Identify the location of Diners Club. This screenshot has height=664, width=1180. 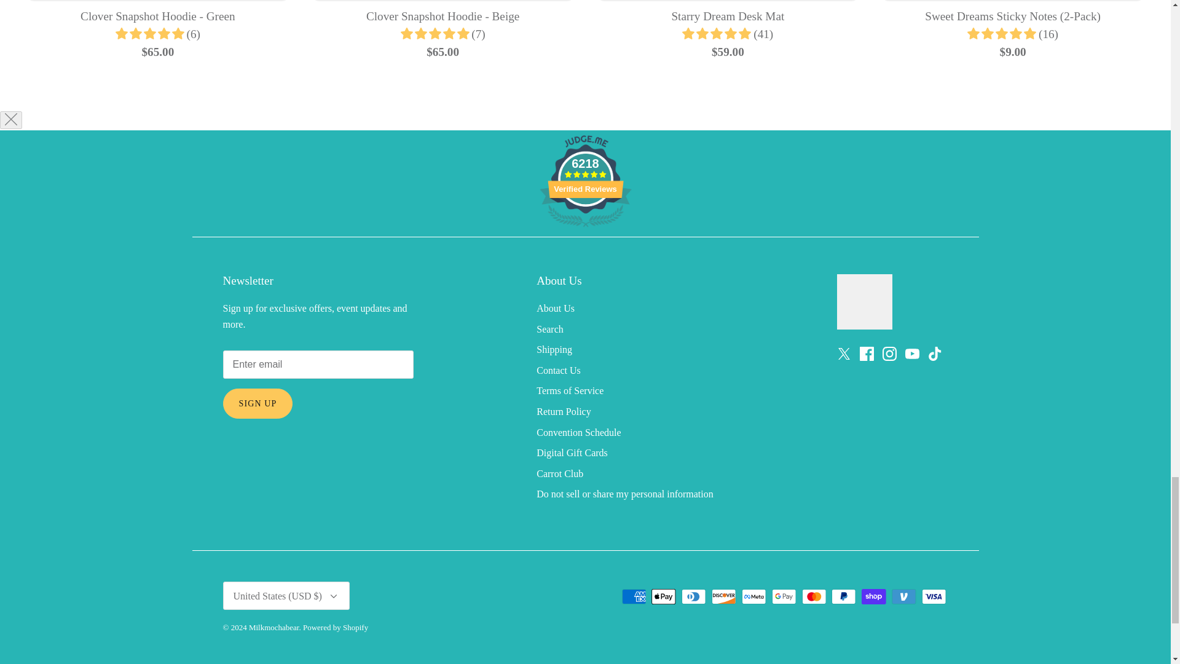
(693, 596).